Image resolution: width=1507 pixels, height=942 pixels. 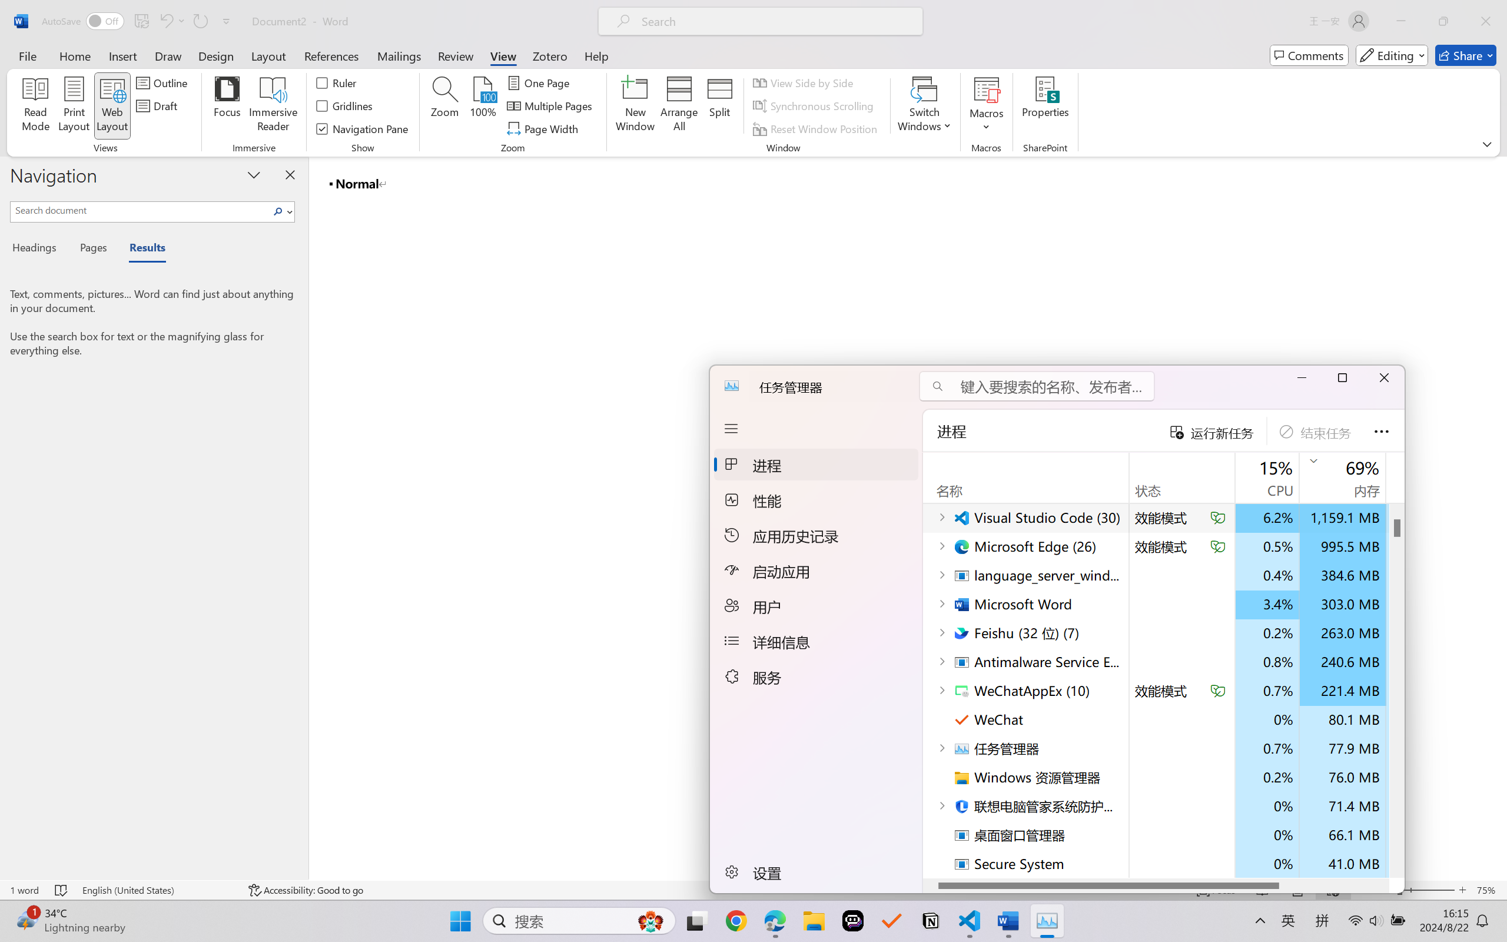 What do you see at coordinates (24, 890) in the screenshot?
I see `Word Count 1 word` at bounding box center [24, 890].